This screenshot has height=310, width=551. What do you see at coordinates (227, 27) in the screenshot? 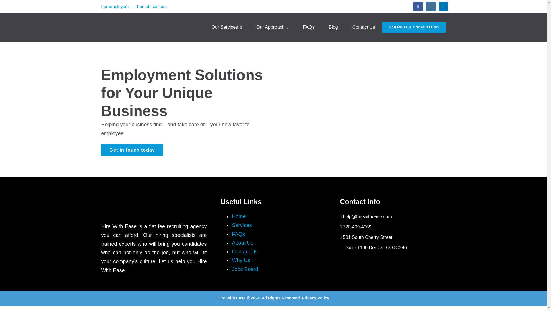
I see `Our Services` at bounding box center [227, 27].